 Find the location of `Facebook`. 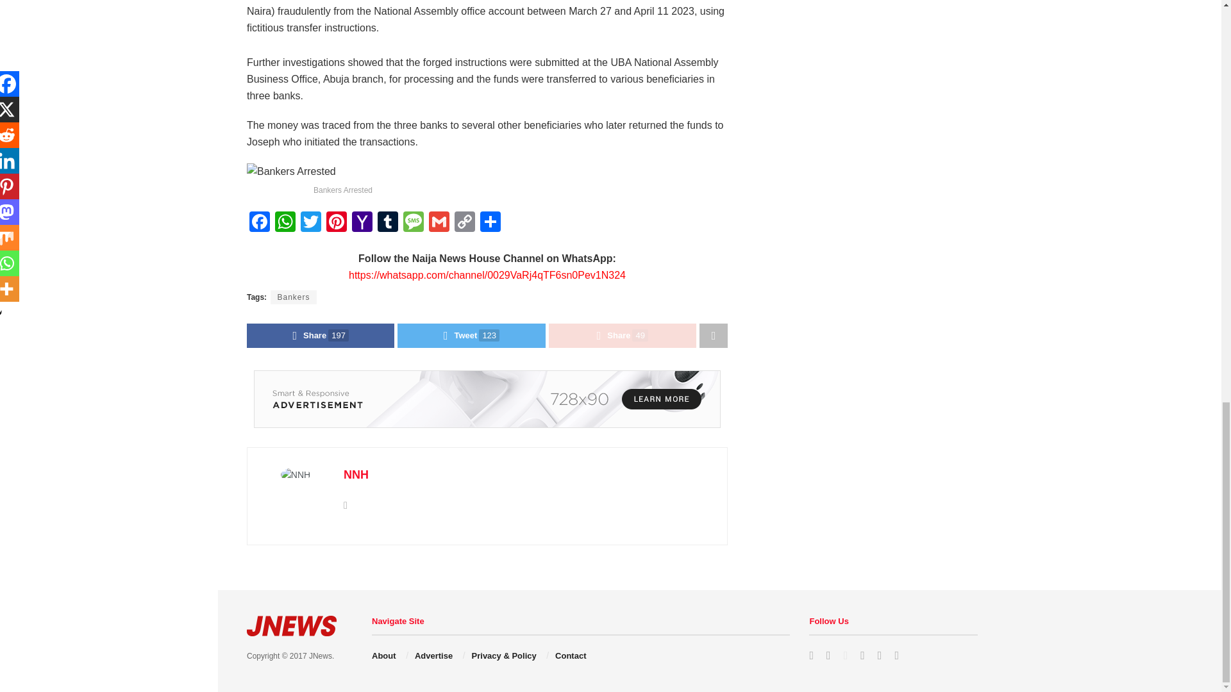

Facebook is located at coordinates (259, 223).